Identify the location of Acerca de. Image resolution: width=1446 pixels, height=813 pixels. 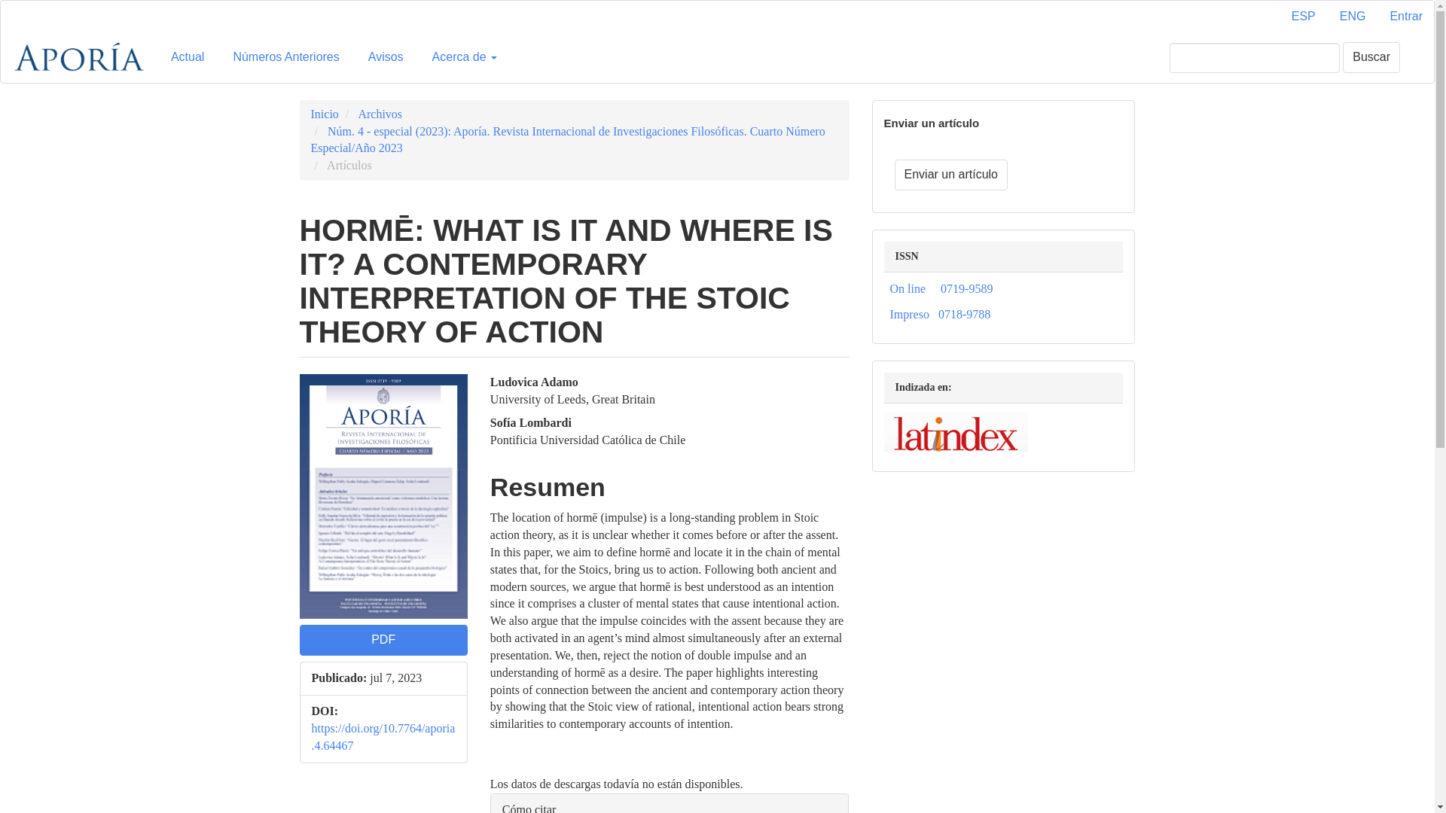
(464, 57).